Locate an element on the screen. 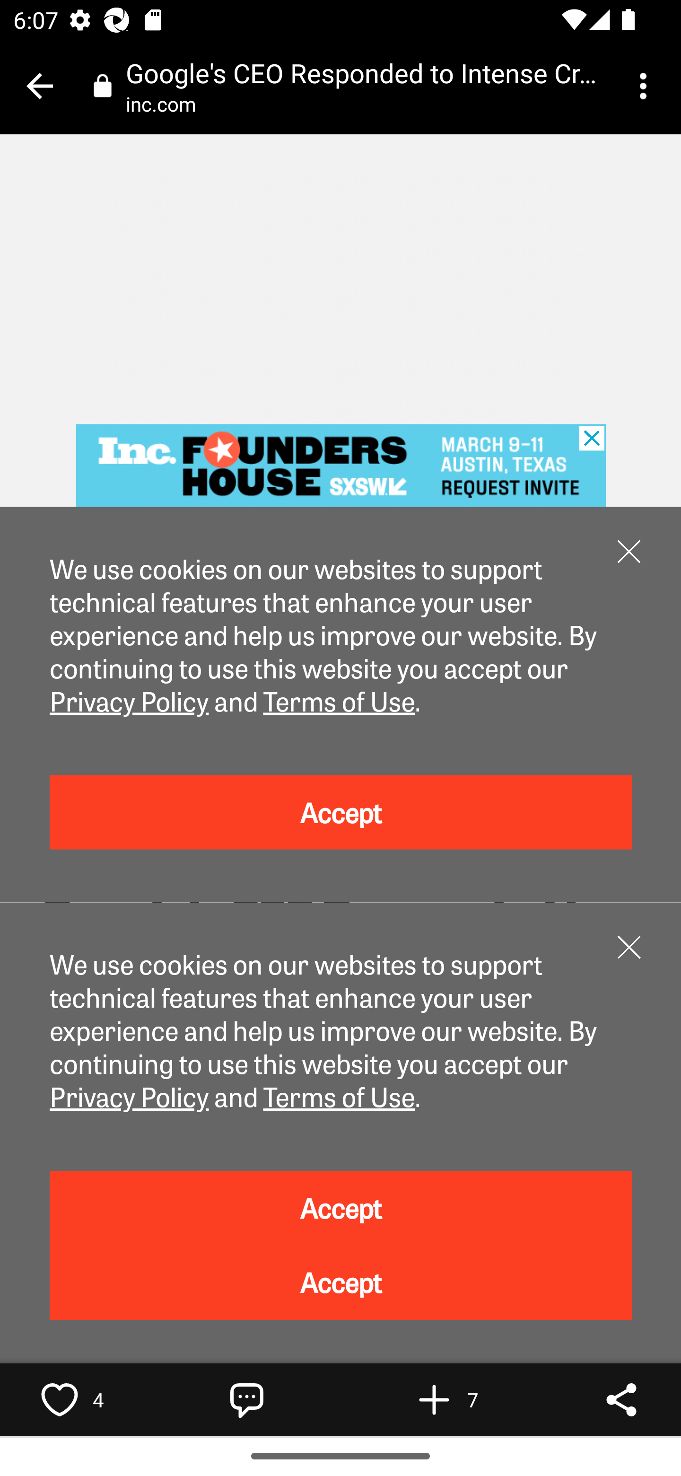  Write a comment… is located at coordinates (247, 1399).